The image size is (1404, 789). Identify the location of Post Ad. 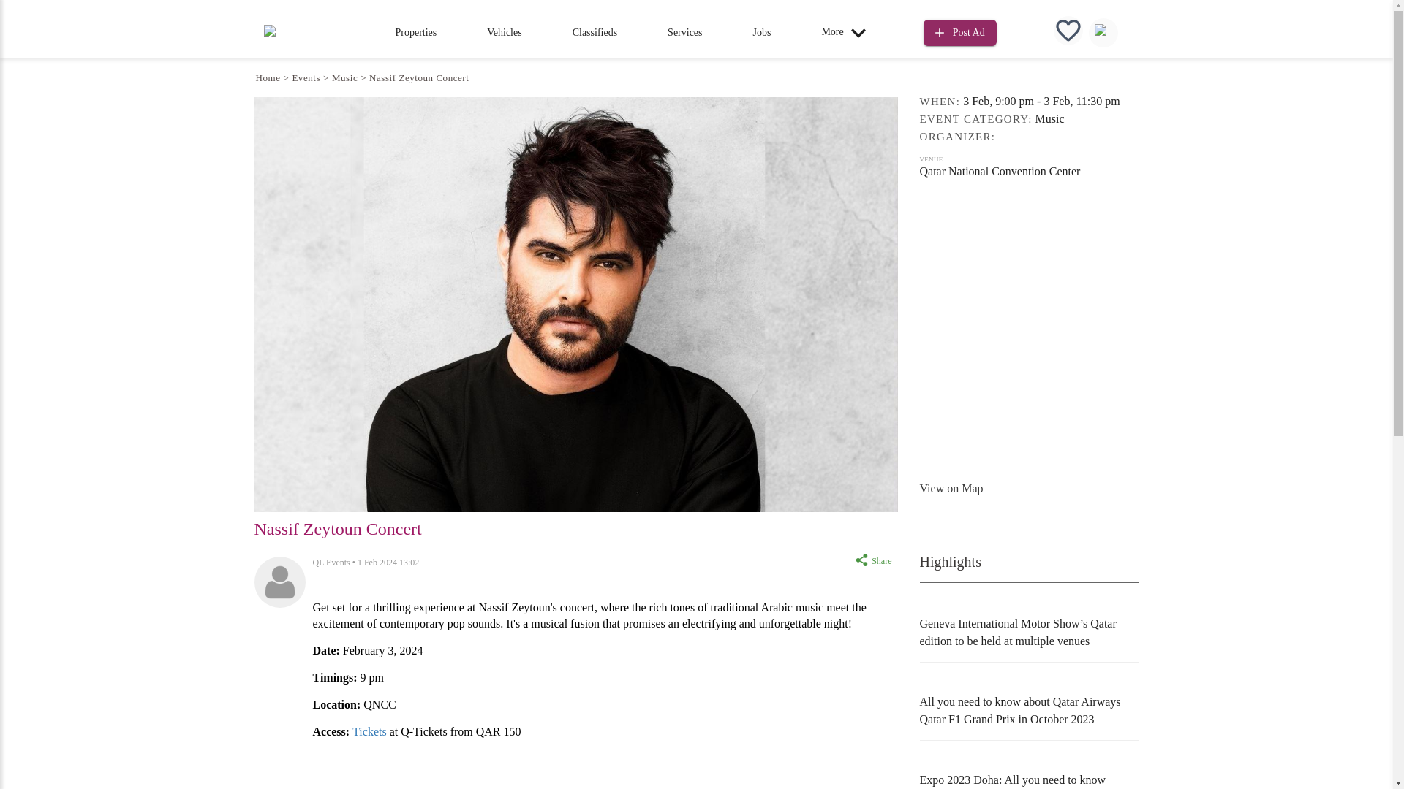
(960, 33).